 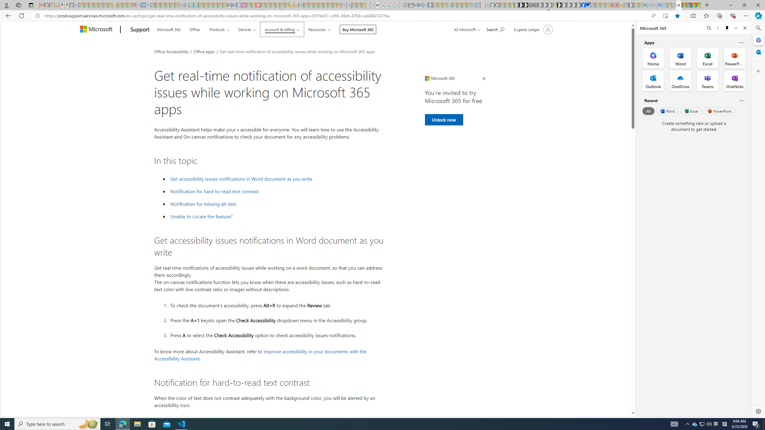 What do you see at coordinates (588, 5) in the screenshot?
I see `AirNow.gov` at bounding box center [588, 5].